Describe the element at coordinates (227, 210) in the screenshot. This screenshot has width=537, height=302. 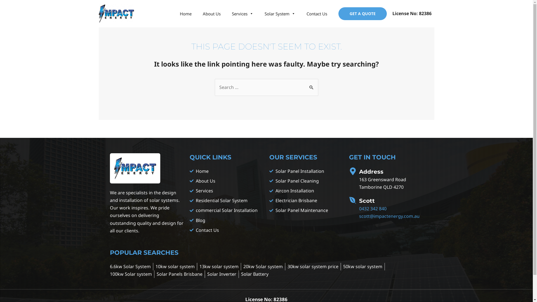
I see `commercial Solar Installation` at that location.